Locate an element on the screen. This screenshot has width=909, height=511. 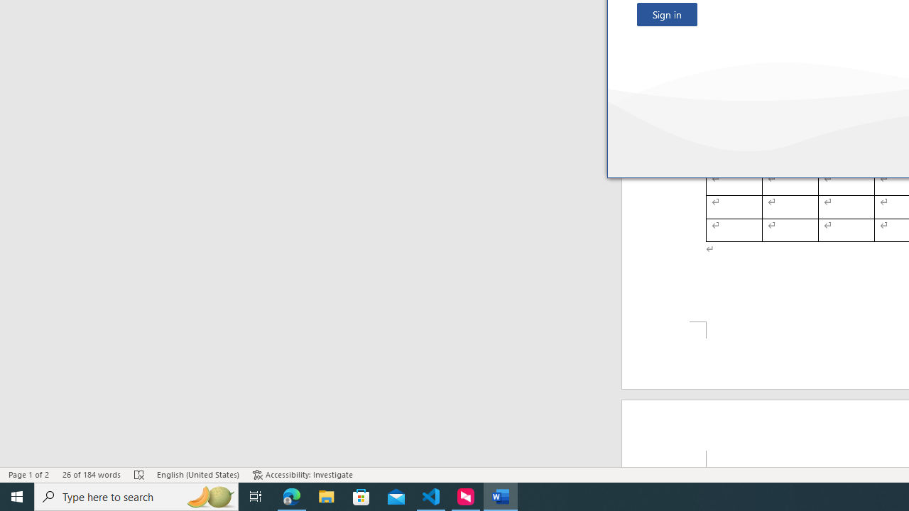
Page Number Page 1 of 2 is located at coordinates (28, 474).